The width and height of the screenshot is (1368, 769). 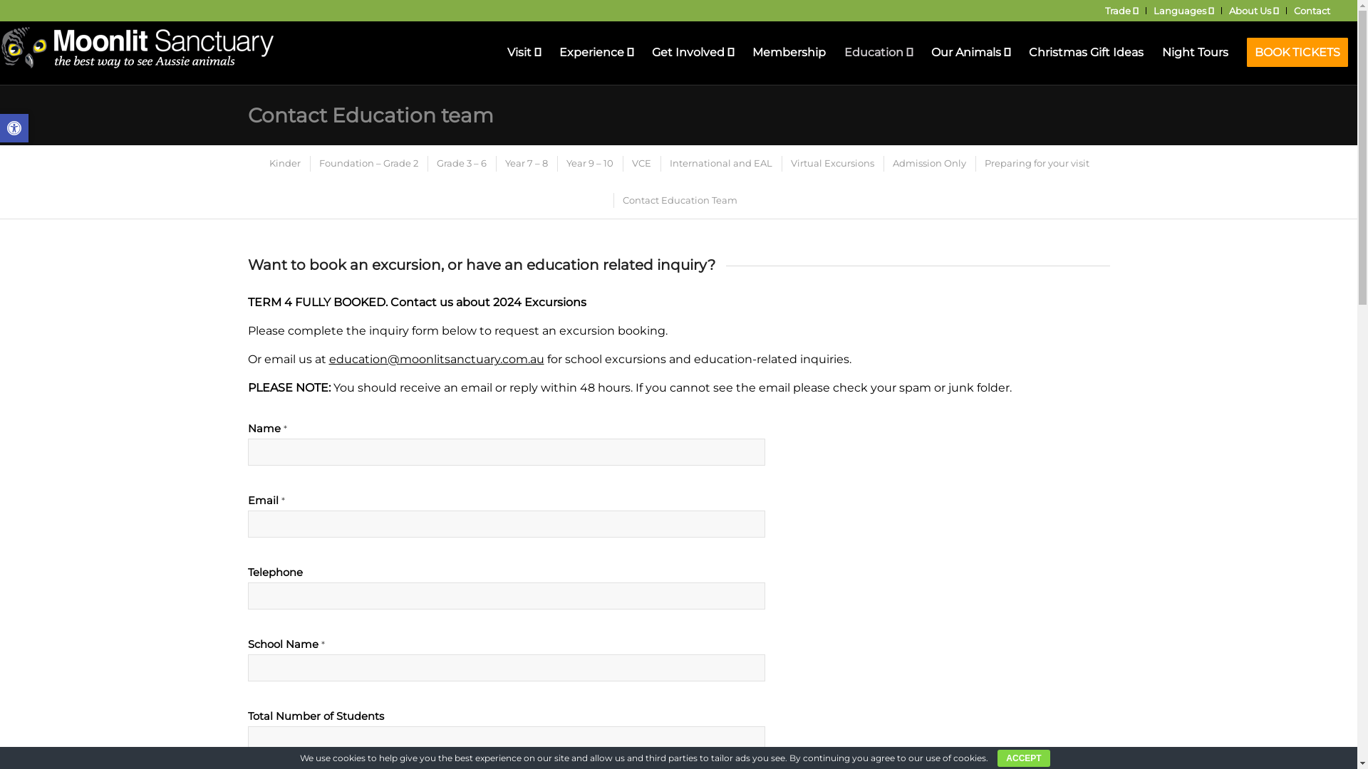 What do you see at coordinates (1196, 53) in the screenshot?
I see `Night Tours` at bounding box center [1196, 53].